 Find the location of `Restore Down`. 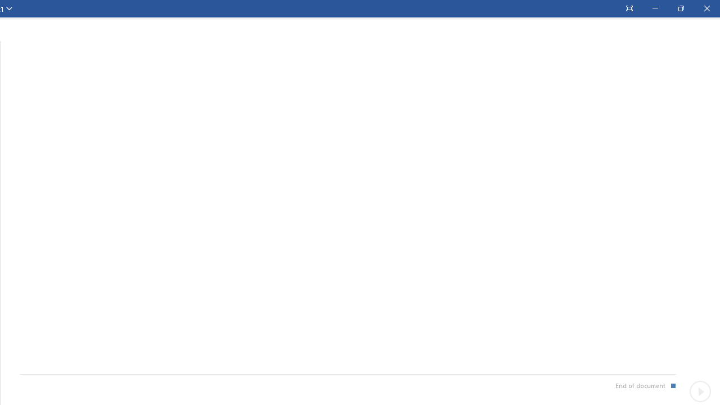

Restore Down is located at coordinates (681, 8).